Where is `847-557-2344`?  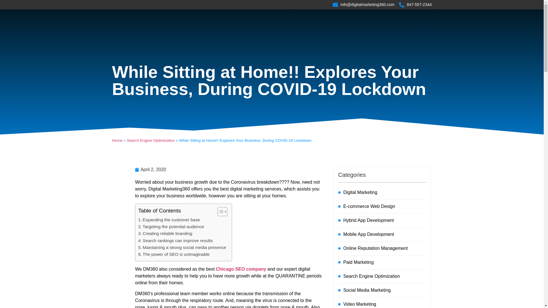 847-557-2344 is located at coordinates (415, 5).